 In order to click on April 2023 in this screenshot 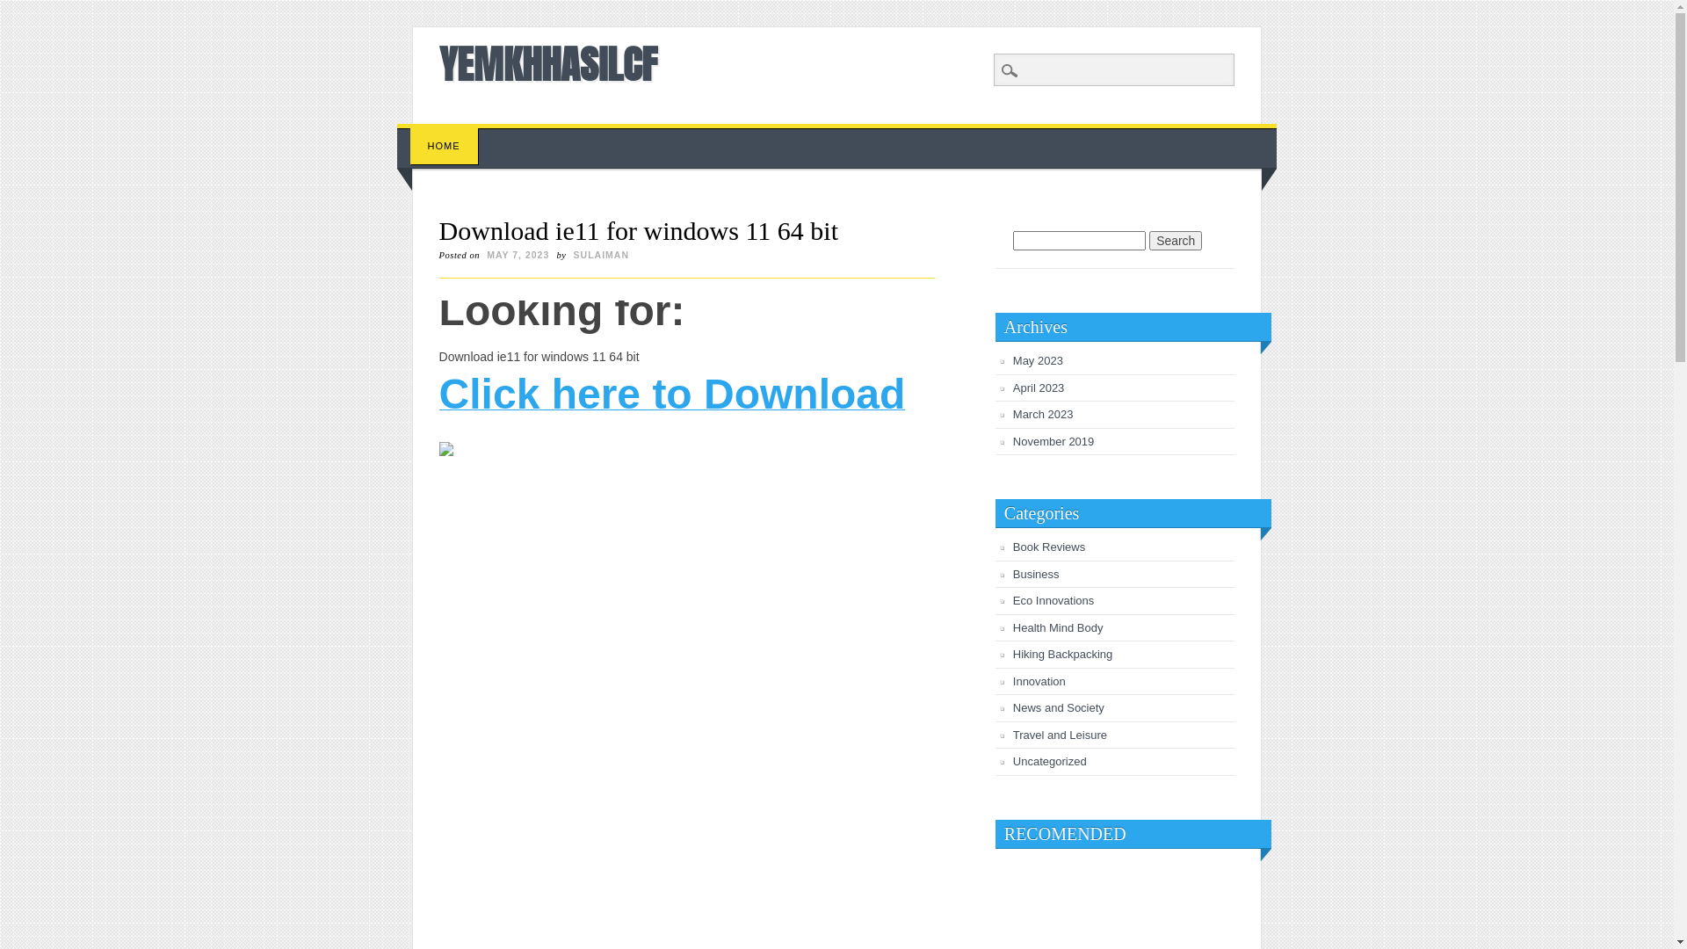, I will do `click(1039, 388)`.